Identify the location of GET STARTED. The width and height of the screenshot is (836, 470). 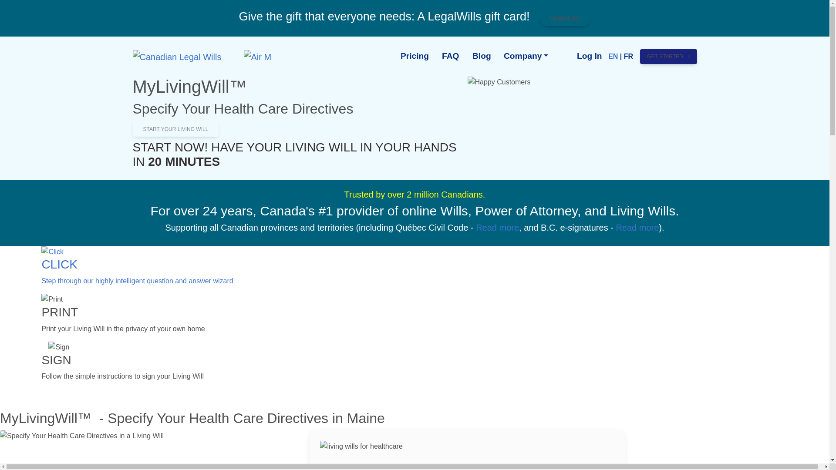
(668, 57).